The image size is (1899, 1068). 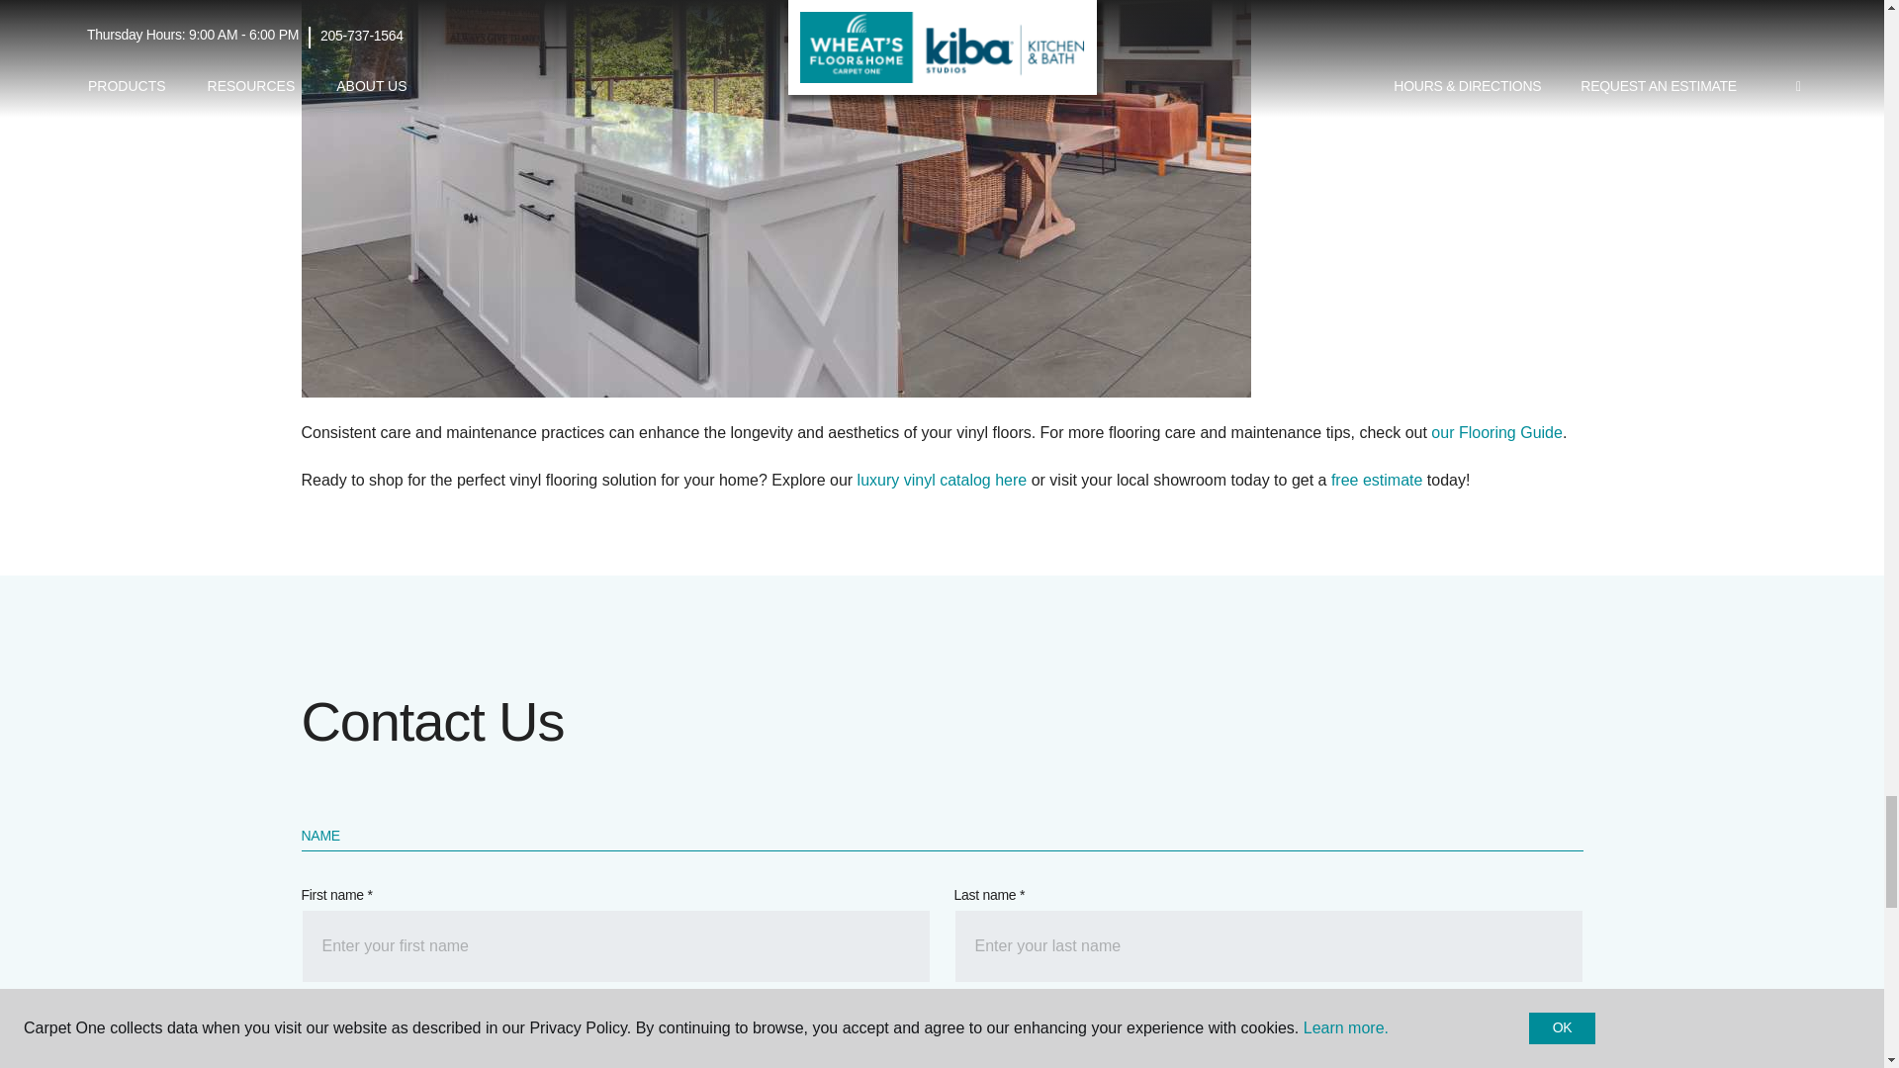 What do you see at coordinates (615, 945) in the screenshot?
I see `FirstName` at bounding box center [615, 945].